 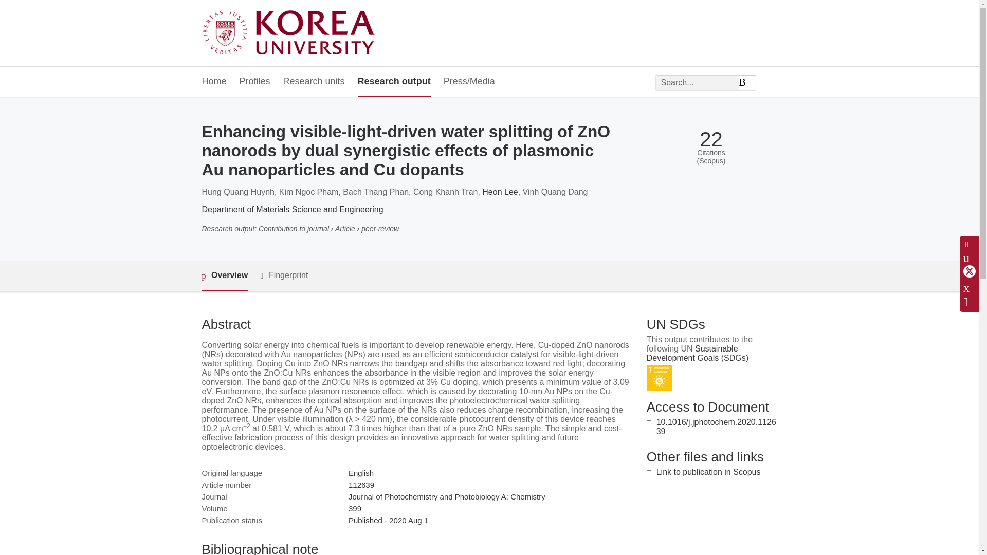 I want to click on Department of Materials Science and Engineering, so click(x=292, y=209).